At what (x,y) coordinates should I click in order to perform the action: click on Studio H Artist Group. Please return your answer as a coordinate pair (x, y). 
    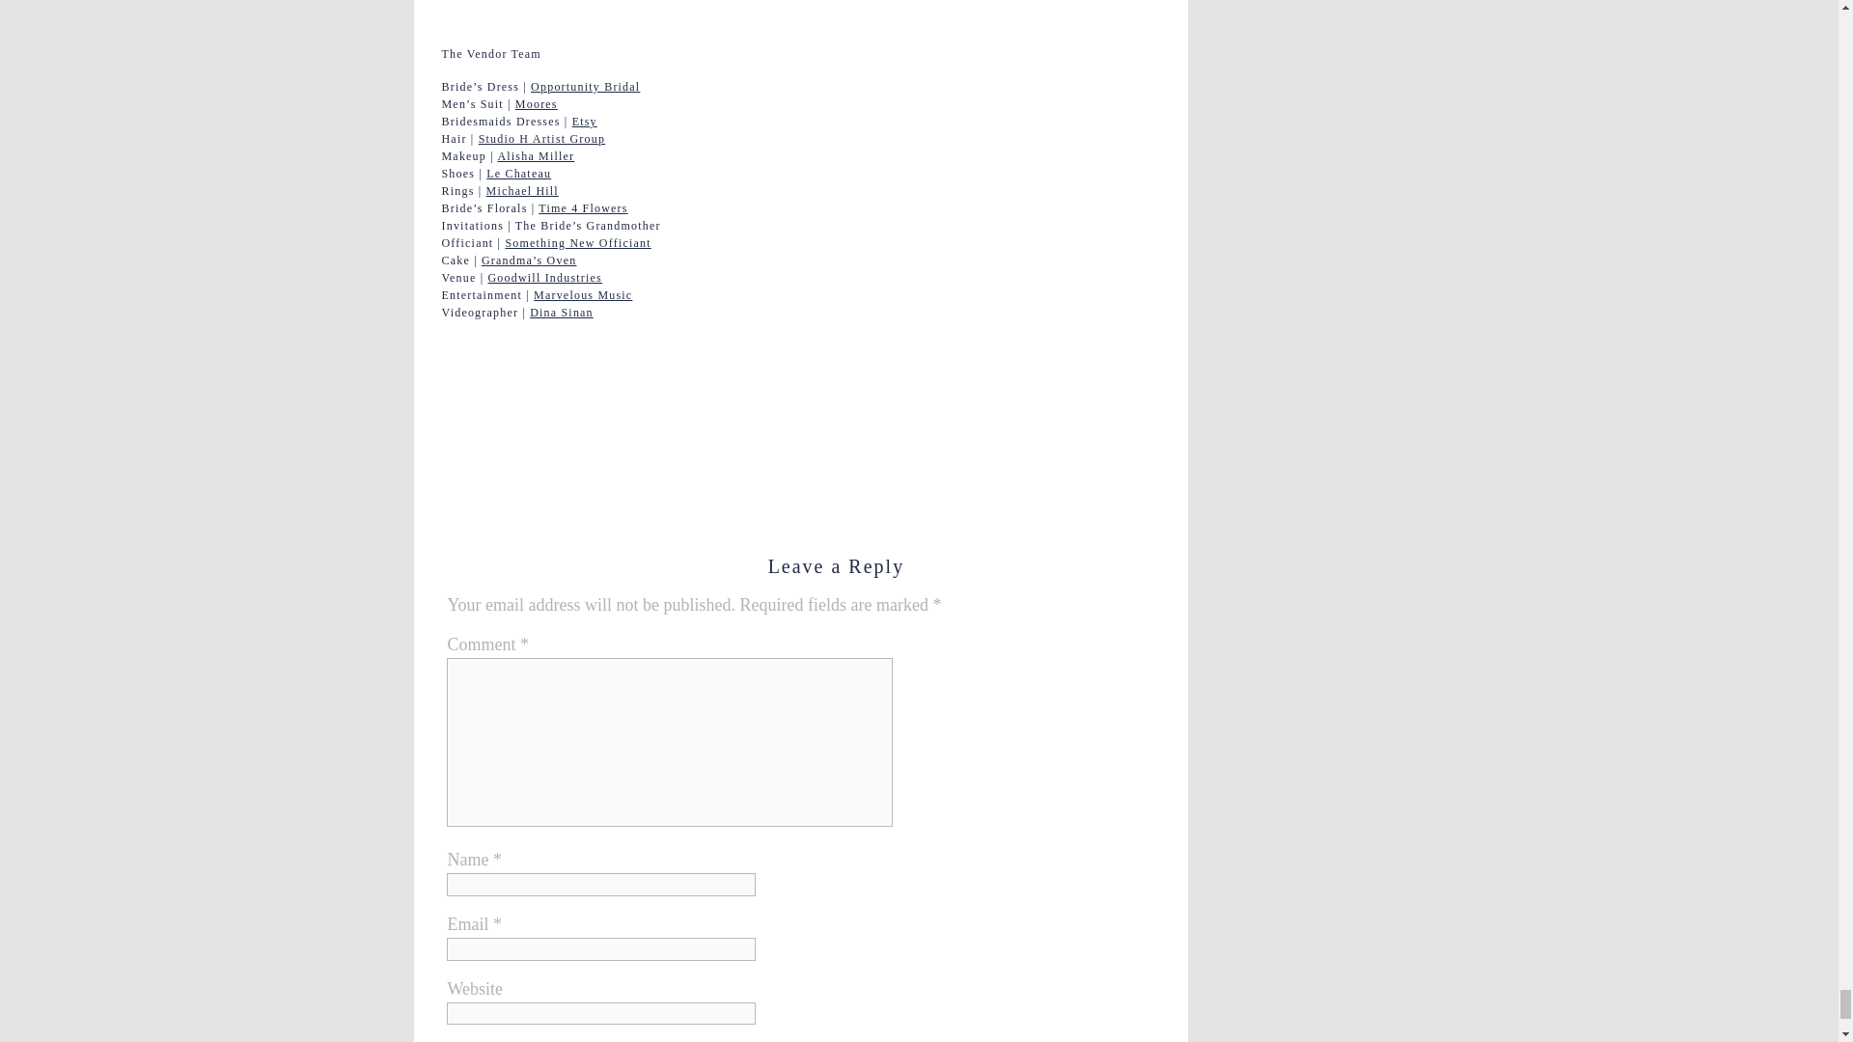
    Looking at the image, I should click on (541, 139).